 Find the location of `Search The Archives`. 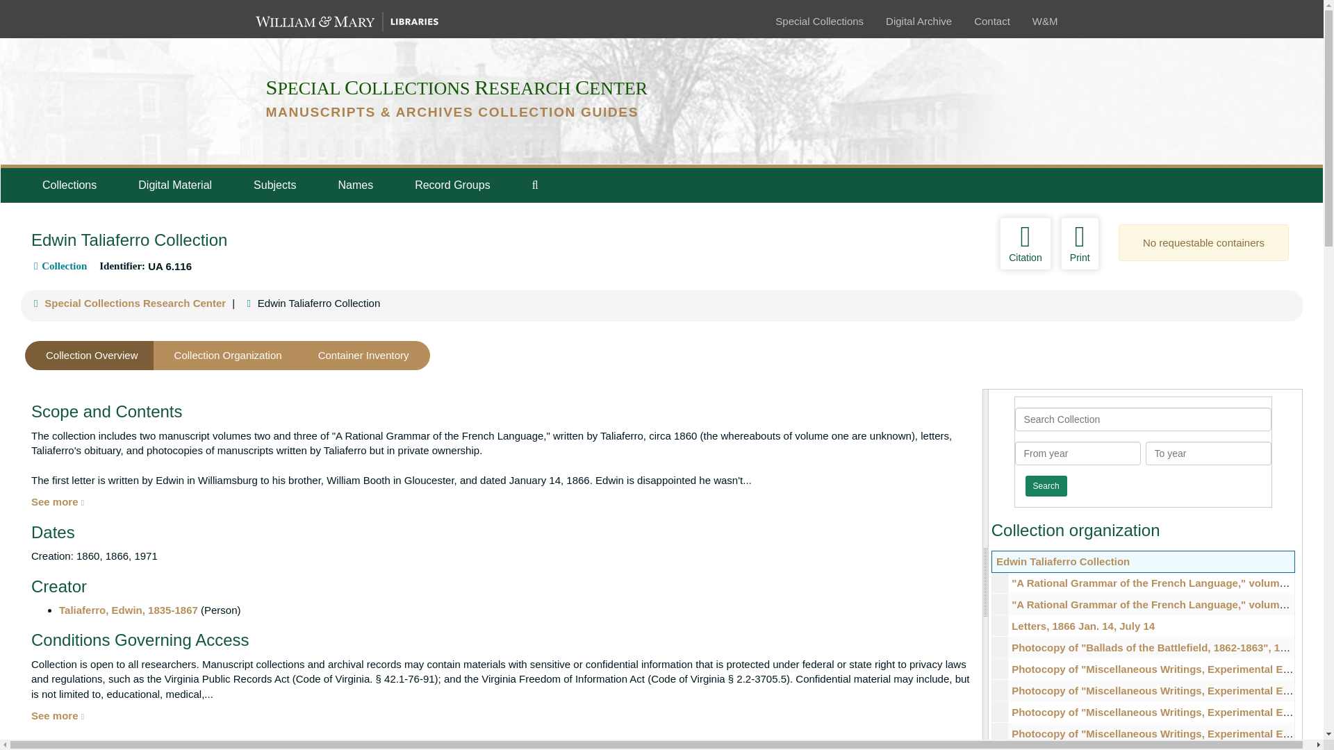

Search The Archives is located at coordinates (535, 185).